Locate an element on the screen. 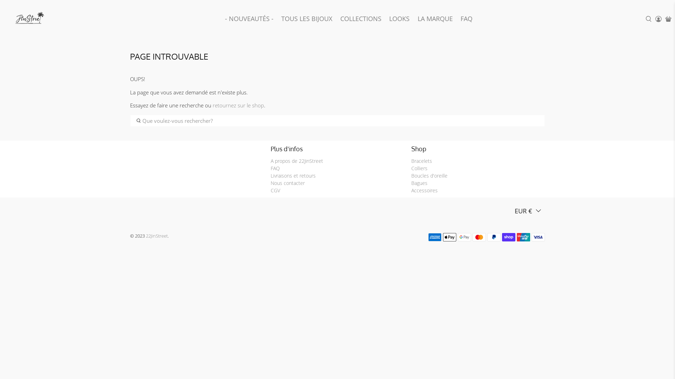  LOOKS is located at coordinates (399, 19).